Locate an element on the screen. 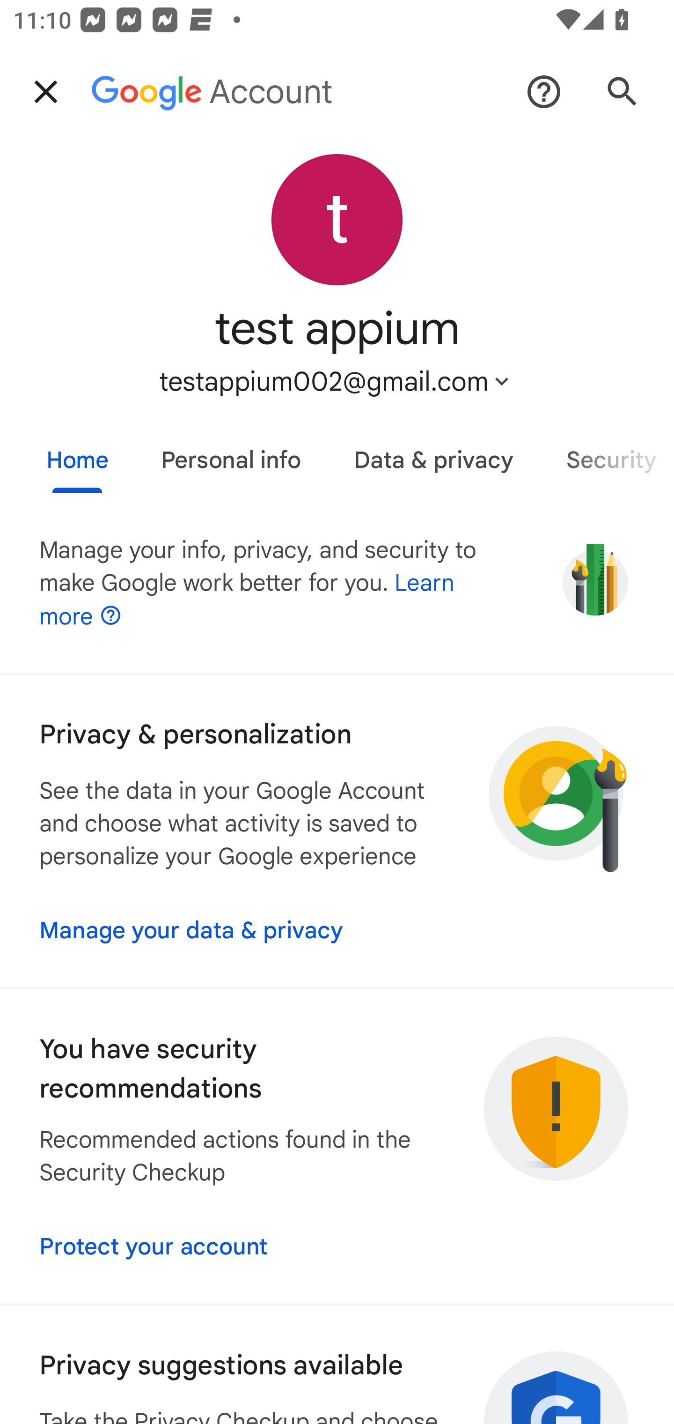 This screenshot has height=1424, width=674. Personal info is located at coordinates (231, 453).